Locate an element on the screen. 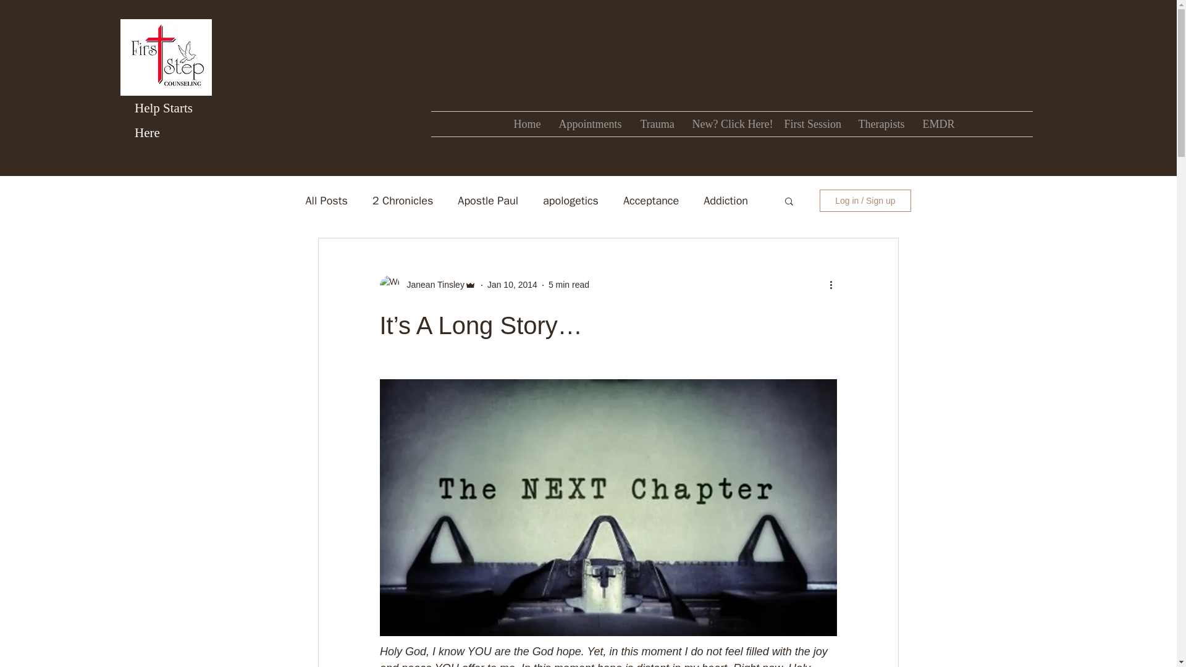  First Session is located at coordinates (812, 124).